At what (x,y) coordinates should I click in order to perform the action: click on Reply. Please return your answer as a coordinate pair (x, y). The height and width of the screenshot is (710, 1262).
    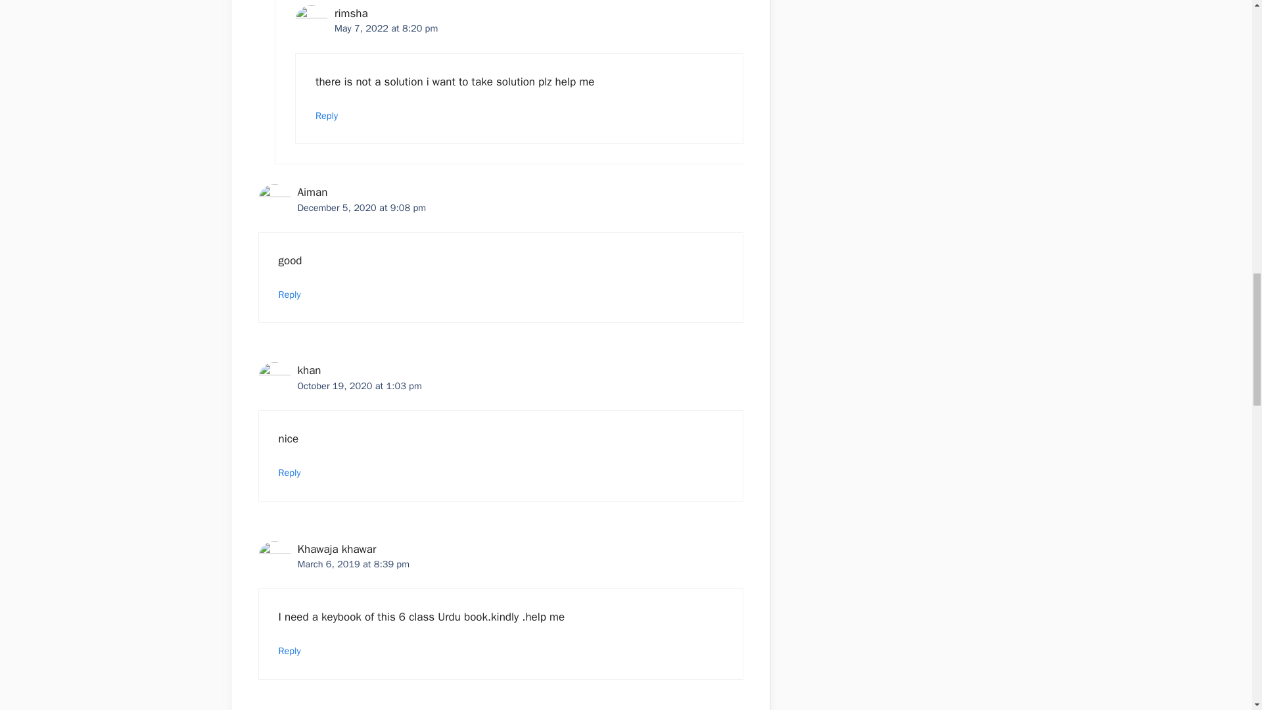
    Looking at the image, I should click on (327, 116).